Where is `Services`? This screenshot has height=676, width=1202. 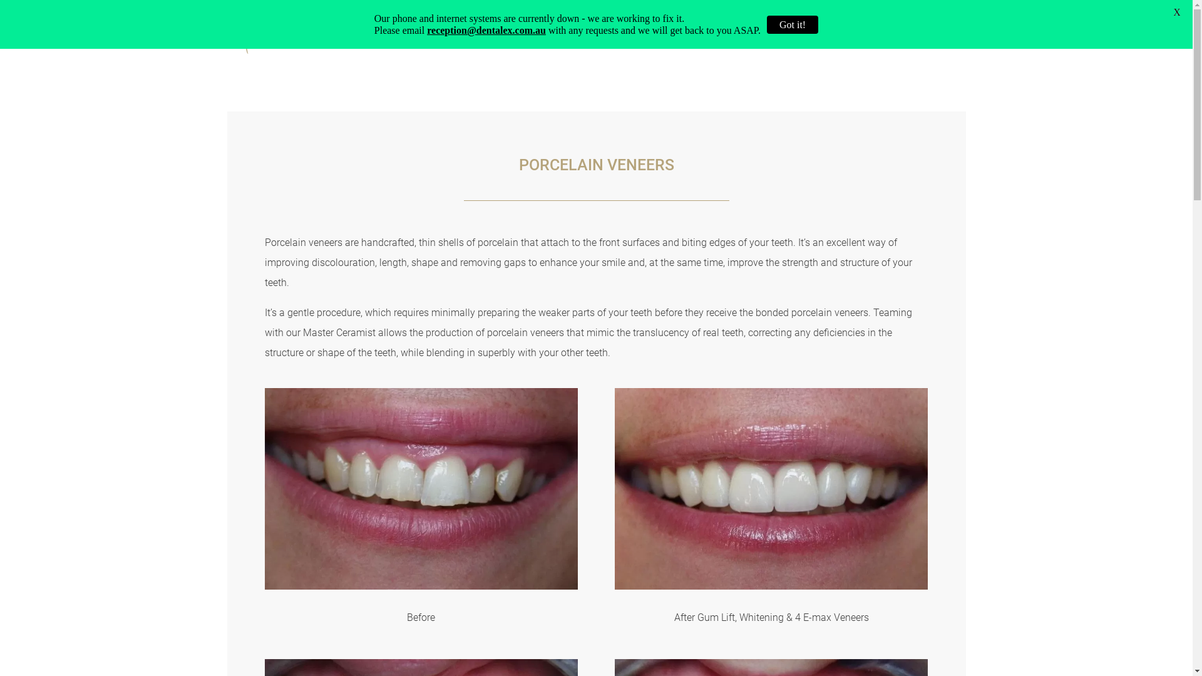
Services is located at coordinates (674, 35).